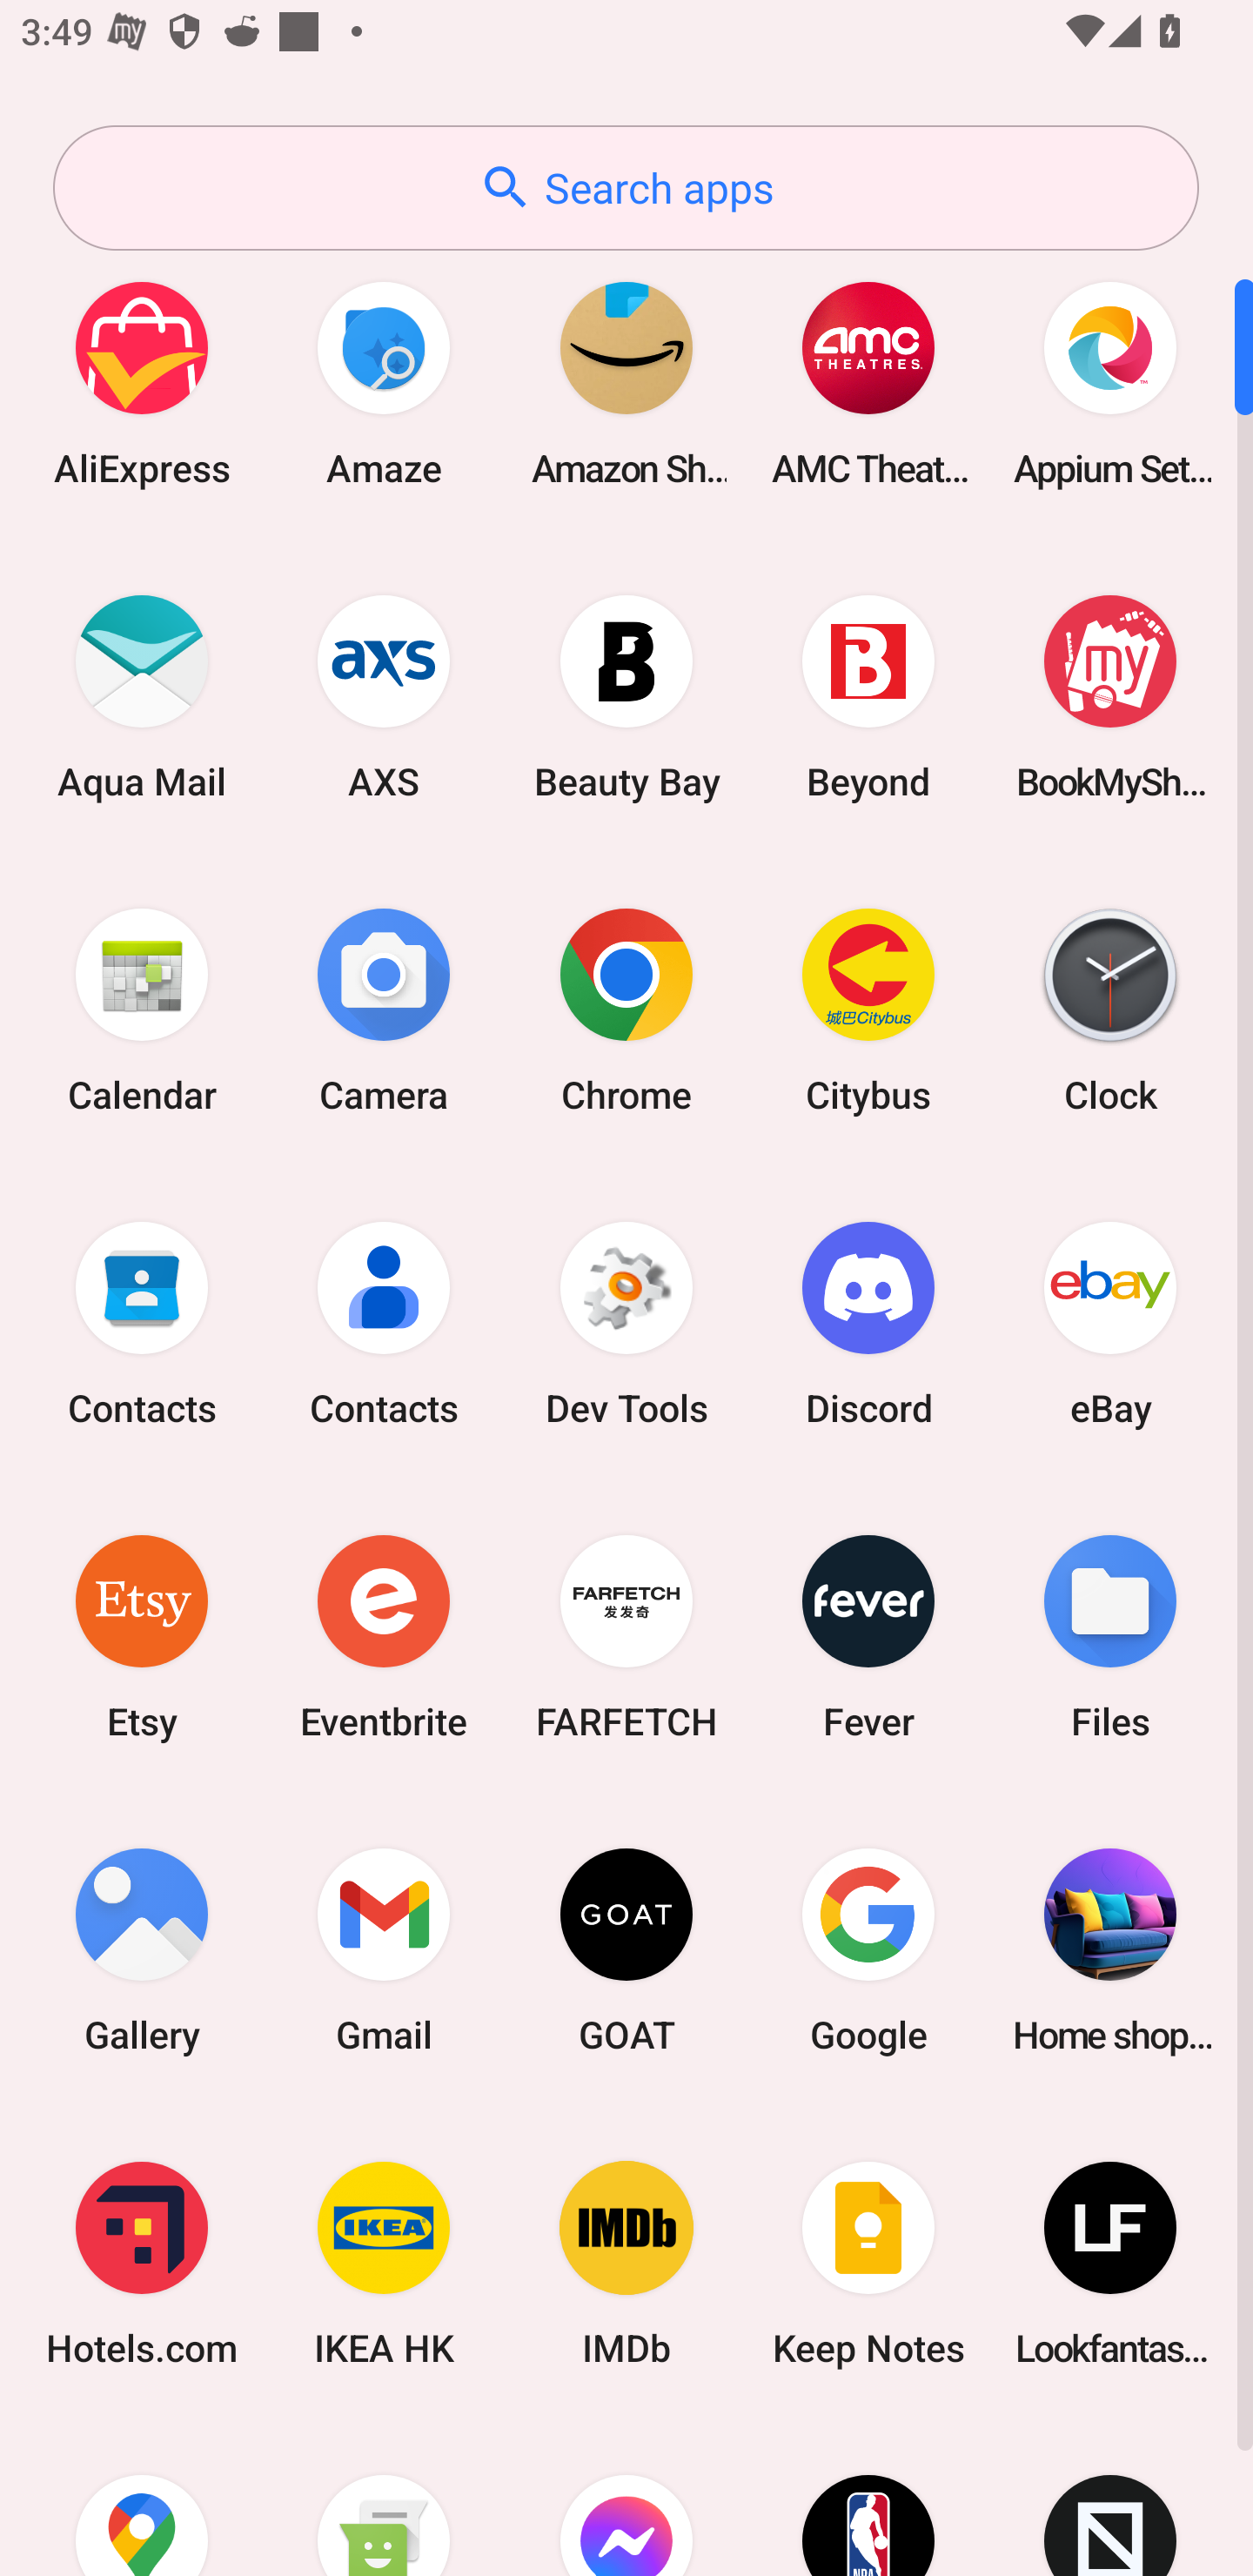 The width and height of the screenshot is (1253, 2576). Describe the element at coordinates (868, 2499) in the screenshot. I see `NBA` at that location.